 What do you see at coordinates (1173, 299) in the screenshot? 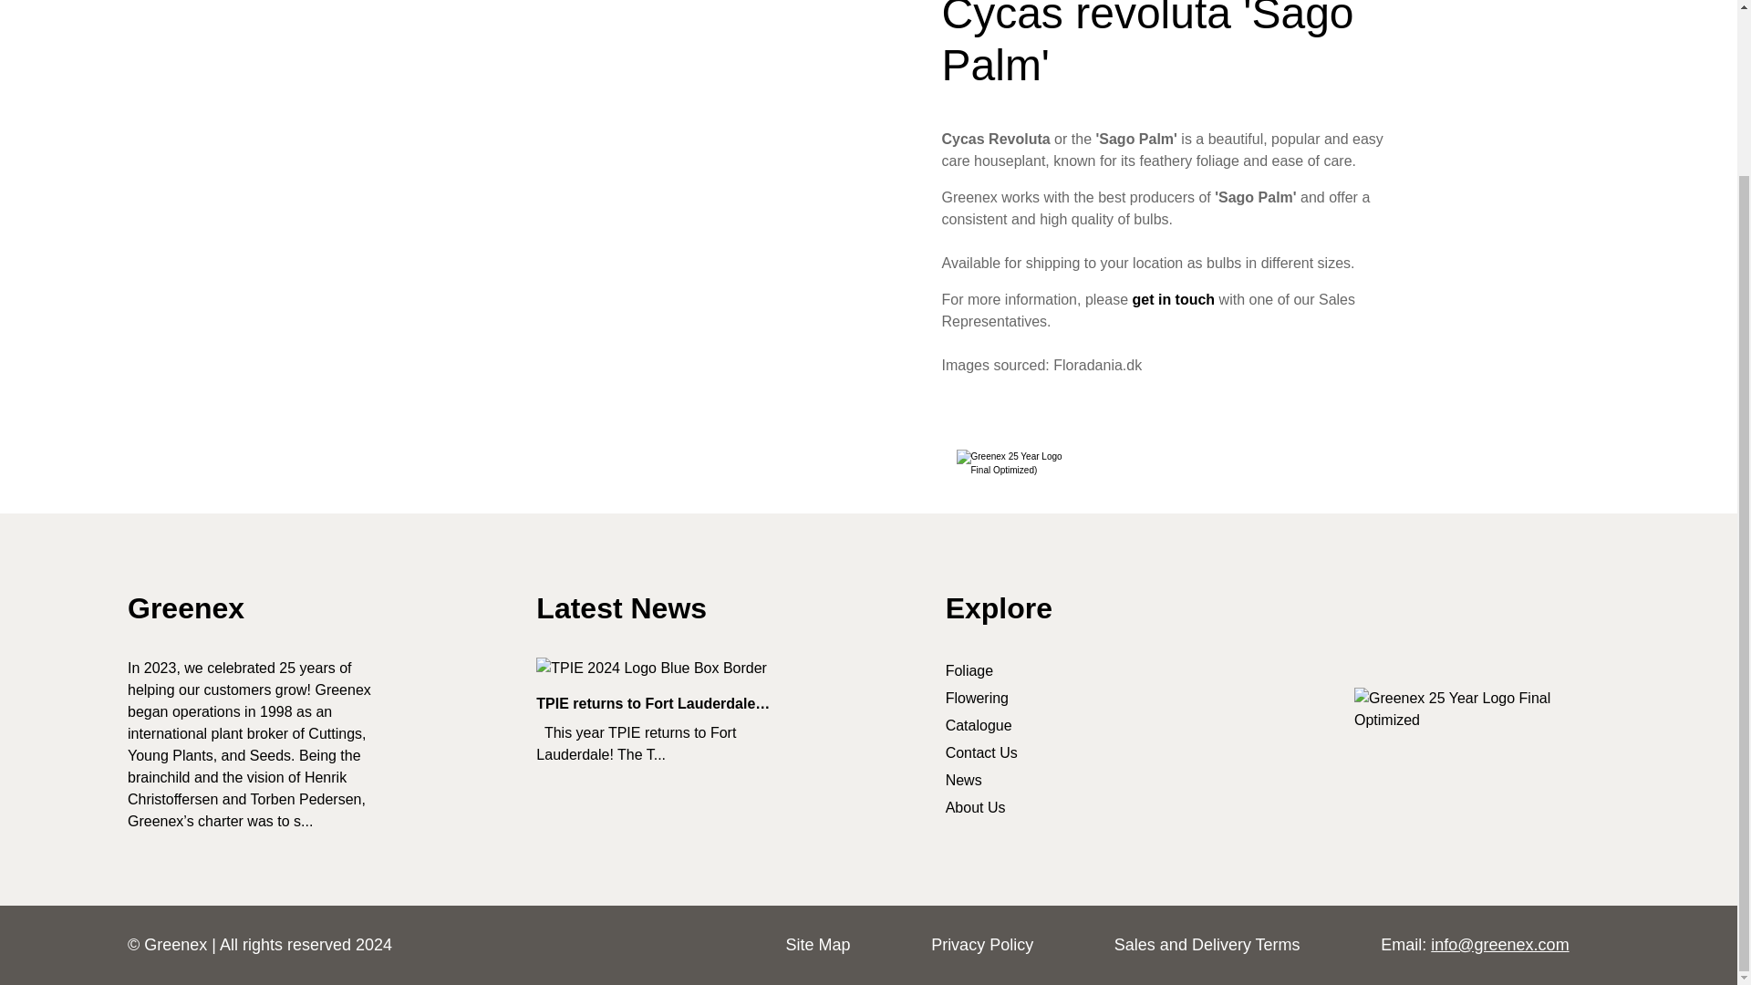
I see `get in touch` at bounding box center [1173, 299].